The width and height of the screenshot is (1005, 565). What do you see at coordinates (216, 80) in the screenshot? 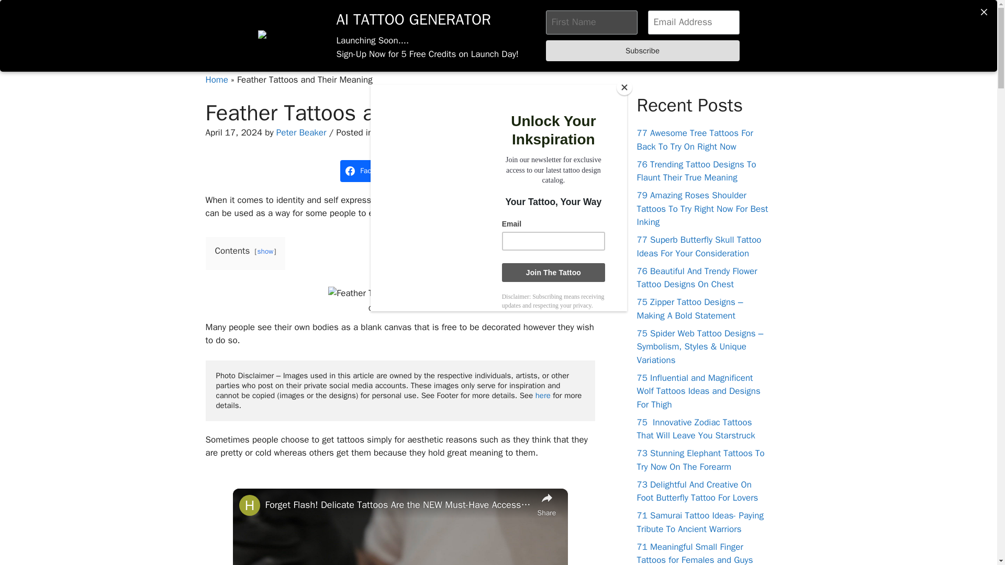
I see `Home` at bounding box center [216, 80].